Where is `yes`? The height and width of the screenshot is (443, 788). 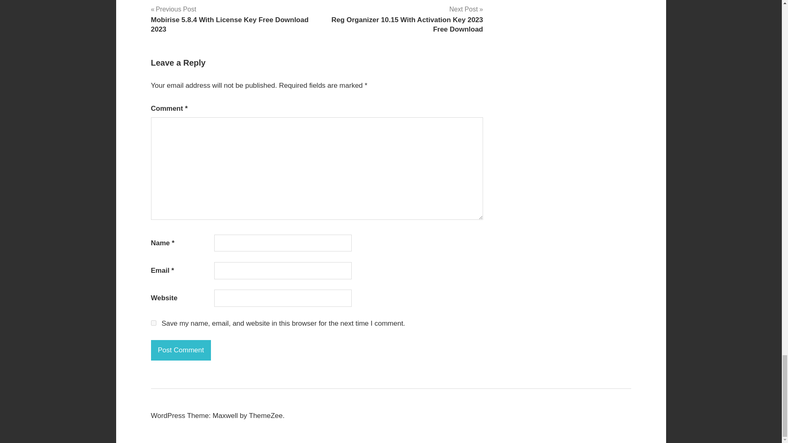
yes is located at coordinates (153, 322).